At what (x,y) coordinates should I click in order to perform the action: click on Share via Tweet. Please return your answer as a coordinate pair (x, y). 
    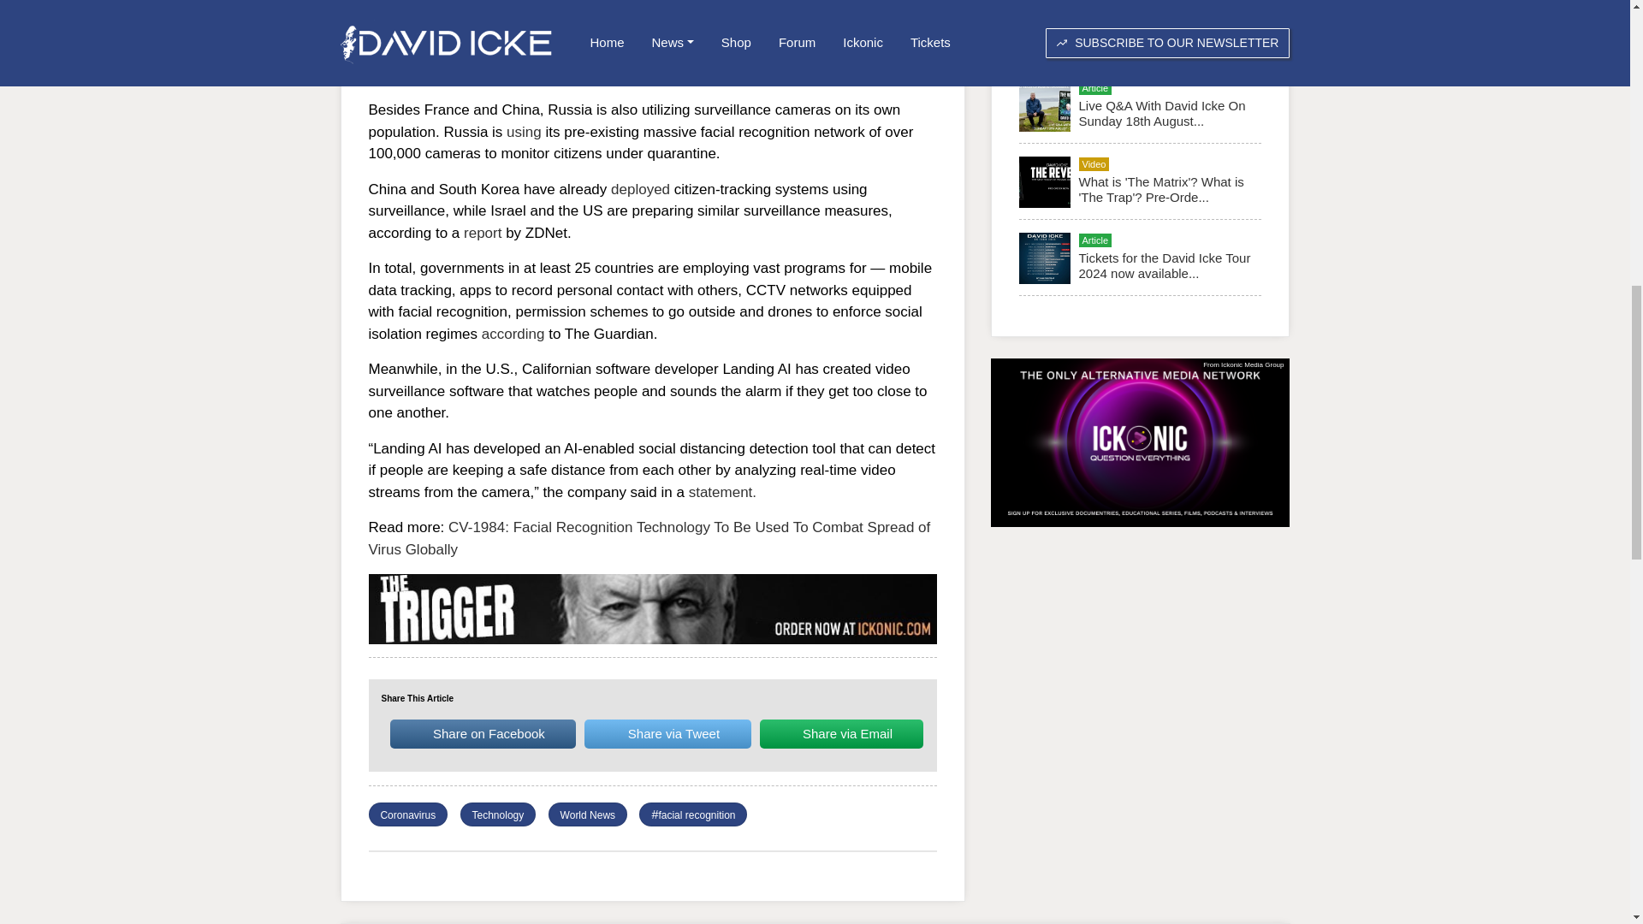
    Looking at the image, I should click on (667, 734).